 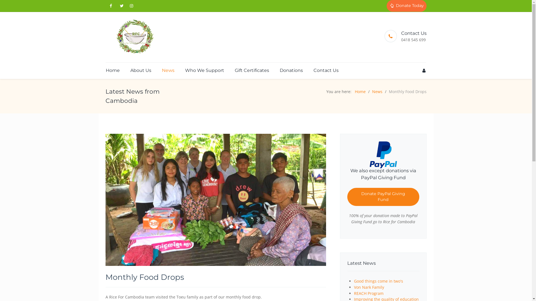 I want to click on Von Nark Family, so click(x=369, y=287).